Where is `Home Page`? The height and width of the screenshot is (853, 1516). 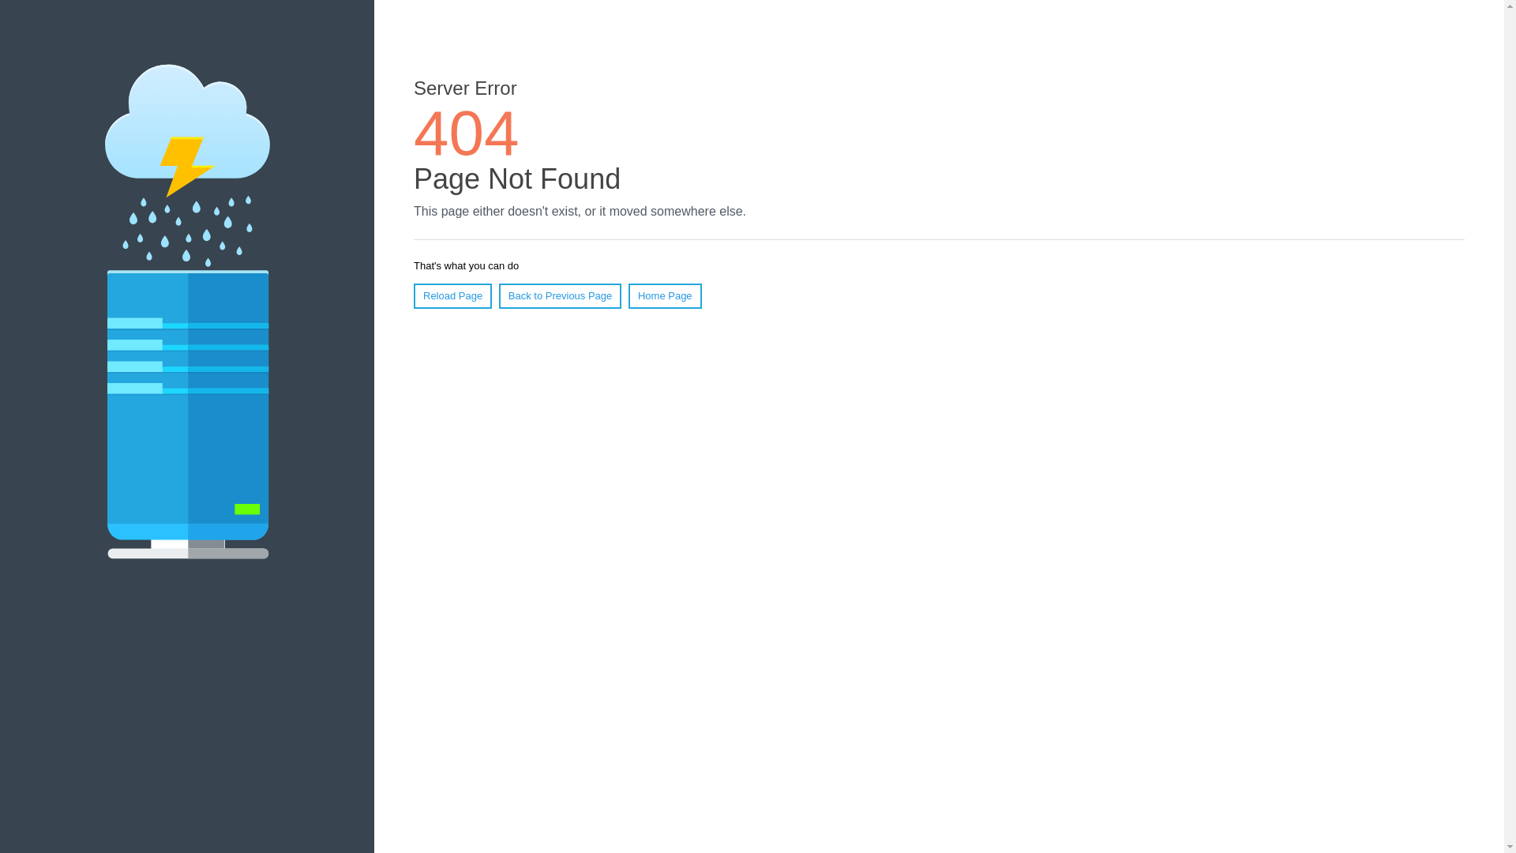
Home Page is located at coordinates (665, 295).